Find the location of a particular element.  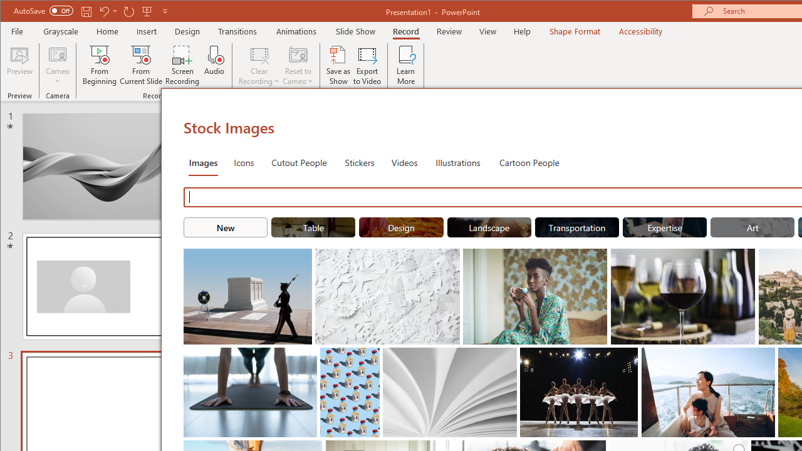

Audio is located at coordinates (214, 65).